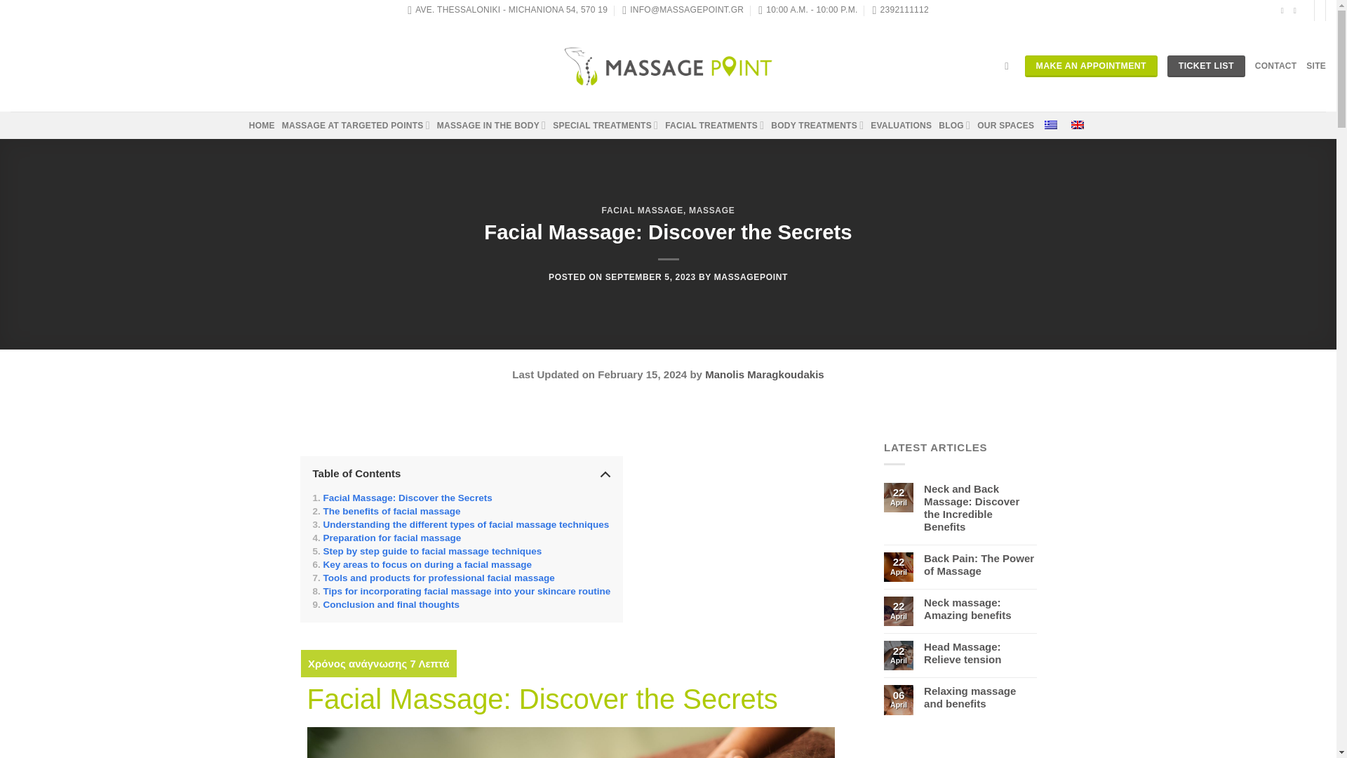 This screenshot has height=758, width=1347. I want to click on BODY TREATMENTS, so click(817, 125).